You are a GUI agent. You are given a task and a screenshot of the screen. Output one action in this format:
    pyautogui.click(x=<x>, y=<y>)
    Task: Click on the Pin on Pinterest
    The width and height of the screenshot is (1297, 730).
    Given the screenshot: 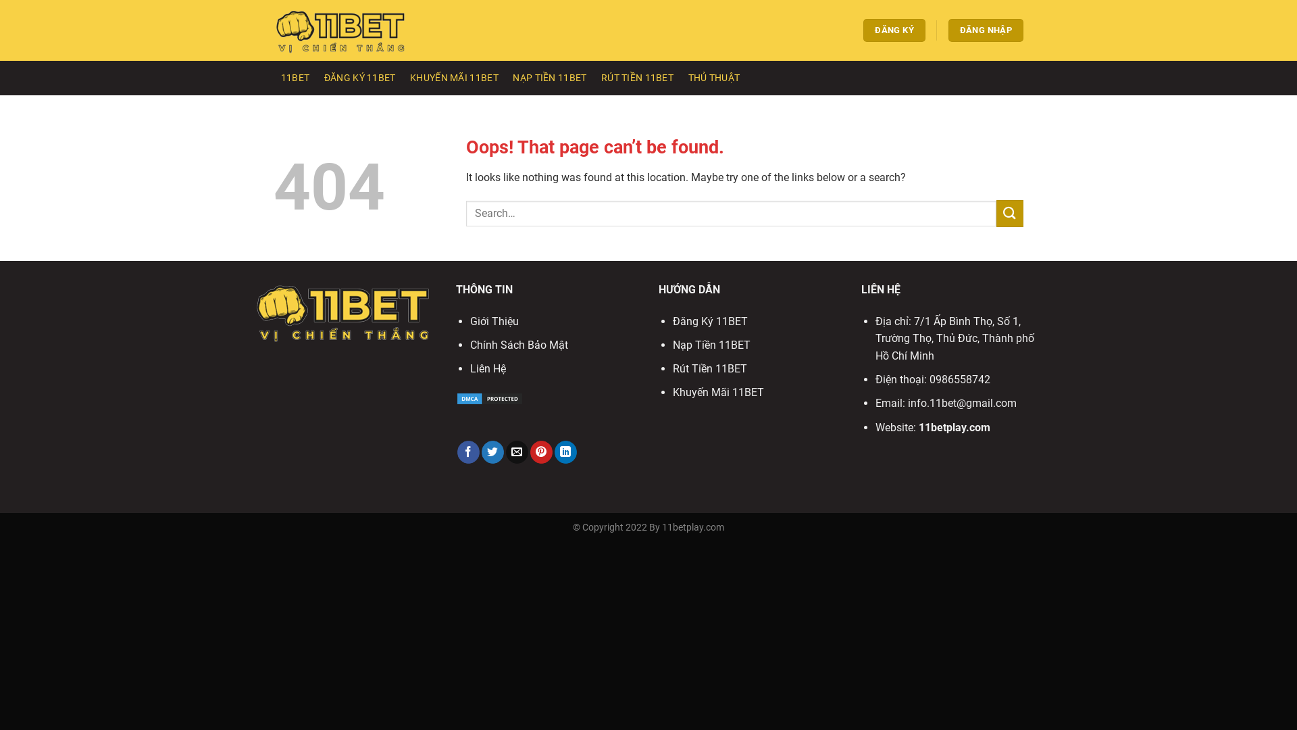 What is the action you would take?
    pyautogui.click(x=542, y=452)
    